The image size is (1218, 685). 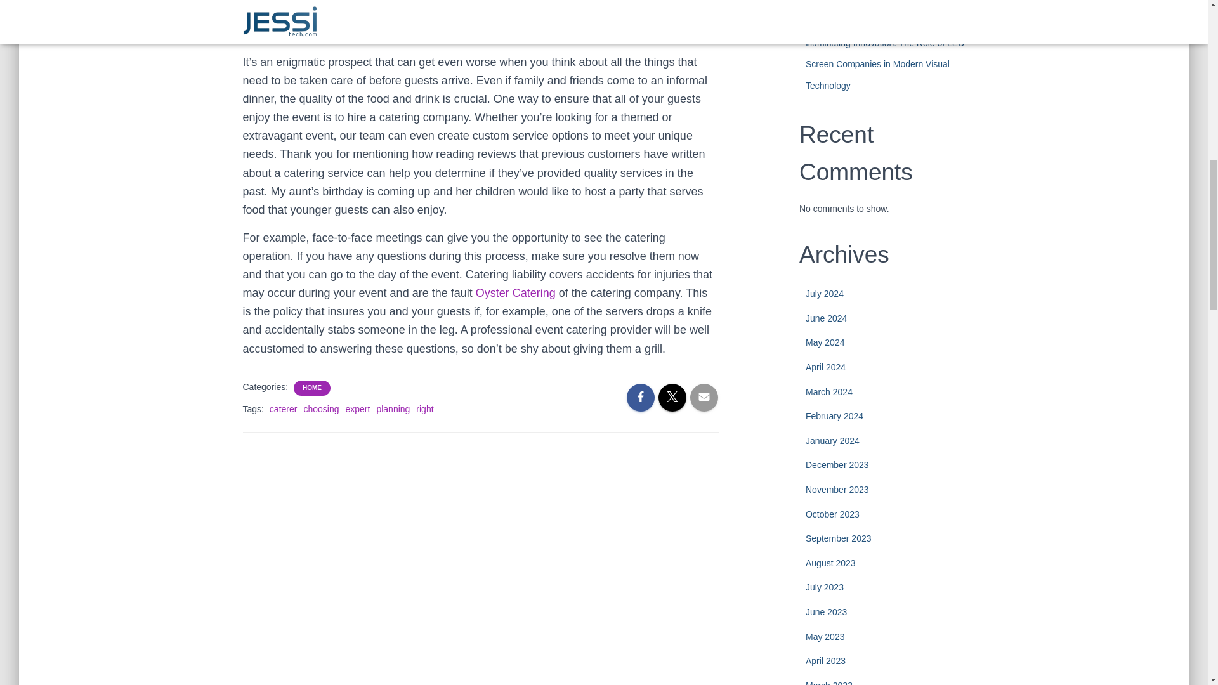 I want to click on June 2024, so click(x=826, y=318).